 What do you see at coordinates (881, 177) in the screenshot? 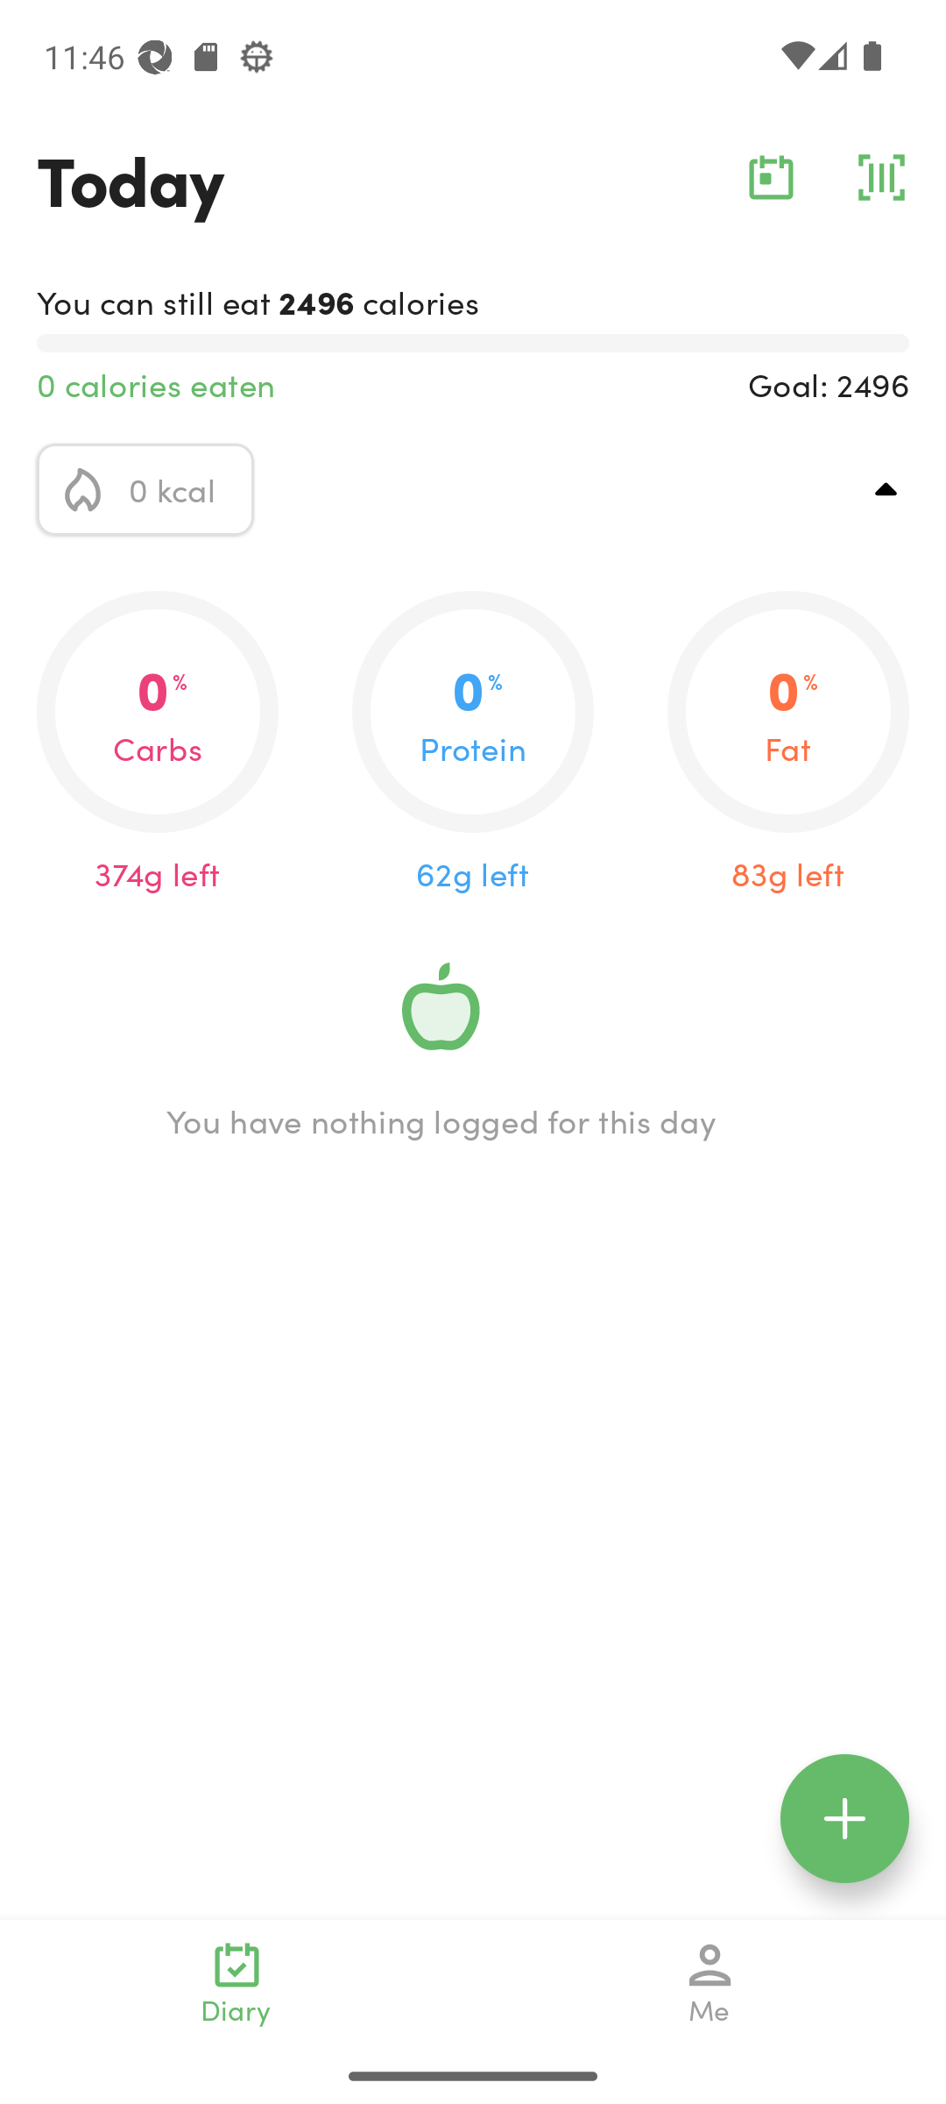
I see `barcode_action` at bounding box center [881, 177].